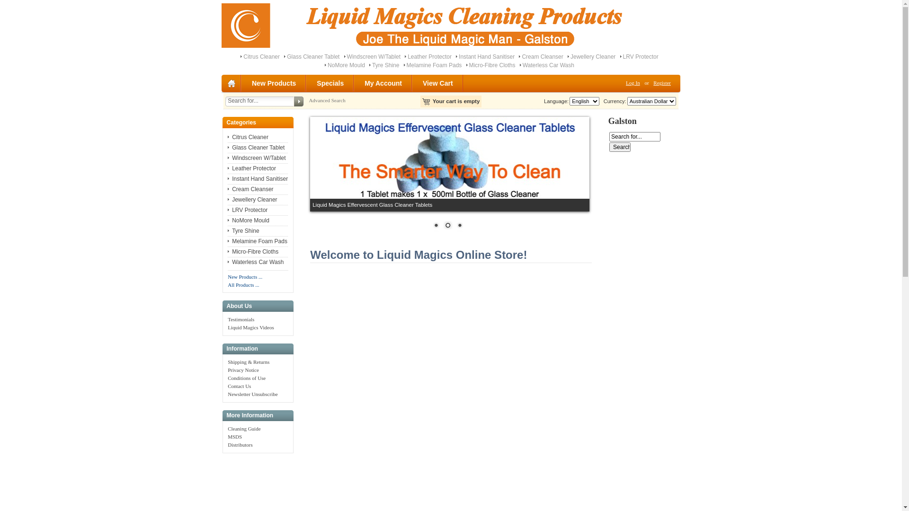 Image resolution: width=909 pixels, height=511 pixels. What do you see at coordinates (248, 137) in the screenshot?
I see `Citrus Cleaner` at bounding box center [248, 137].